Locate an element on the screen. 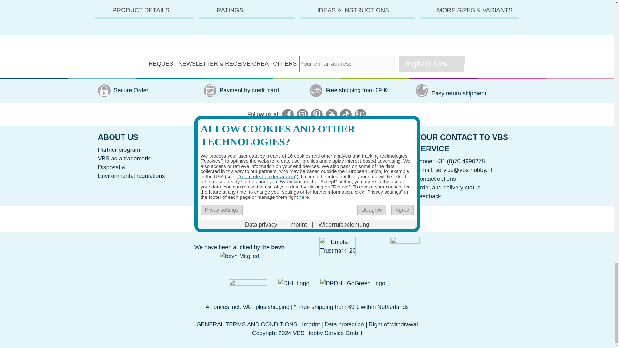  Available is located at coordinates (135, 3).